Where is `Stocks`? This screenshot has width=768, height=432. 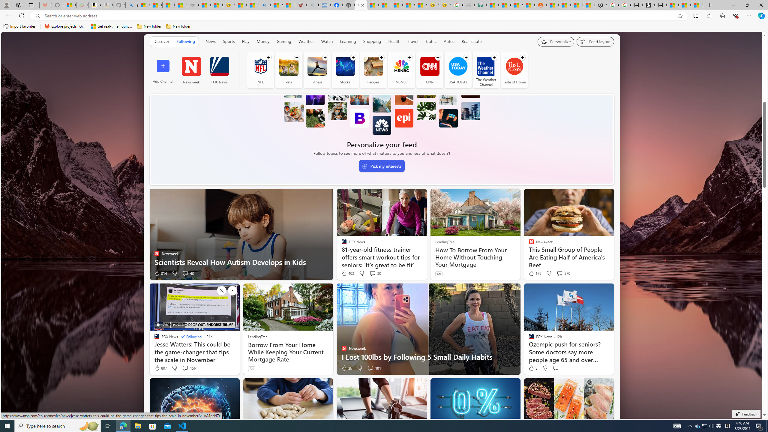 Stocks is located at coordinates (345, 66).